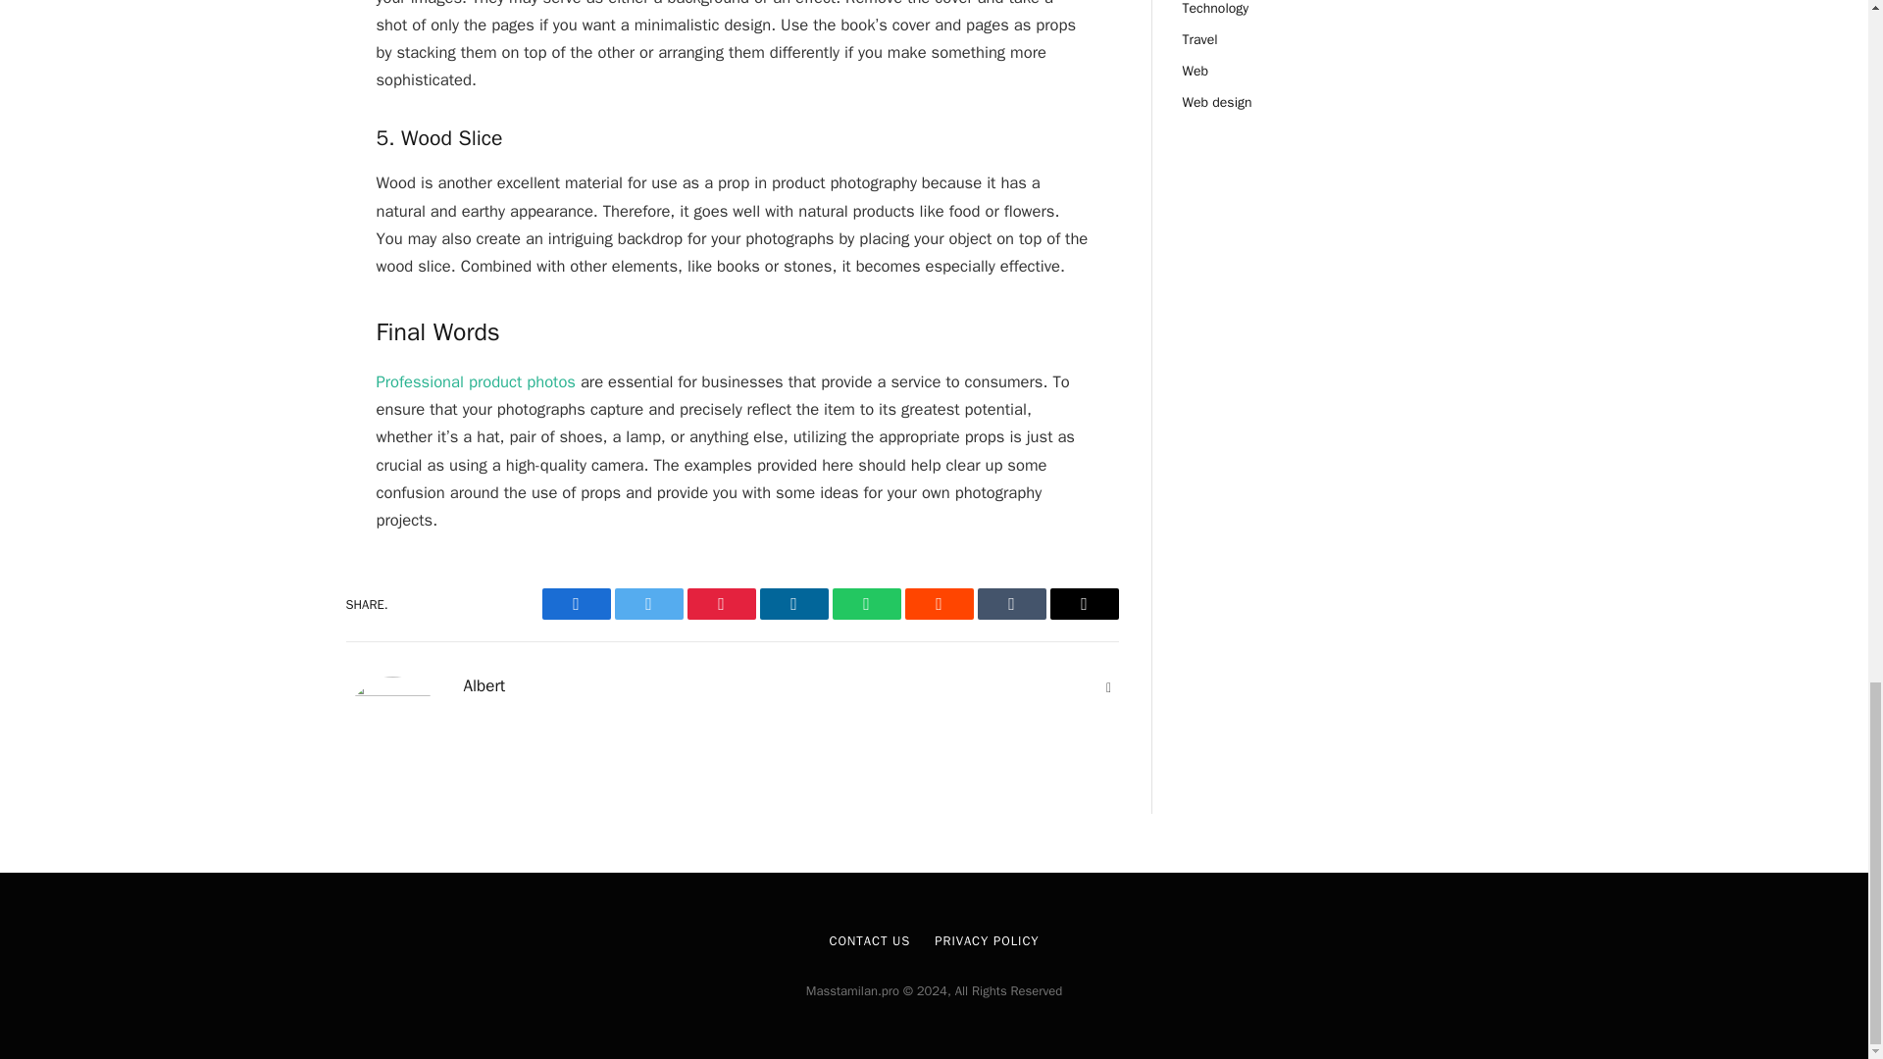 This screenshot has height=1059, width=1883. I want to click on Share on Pinterest, so click(720, 604).